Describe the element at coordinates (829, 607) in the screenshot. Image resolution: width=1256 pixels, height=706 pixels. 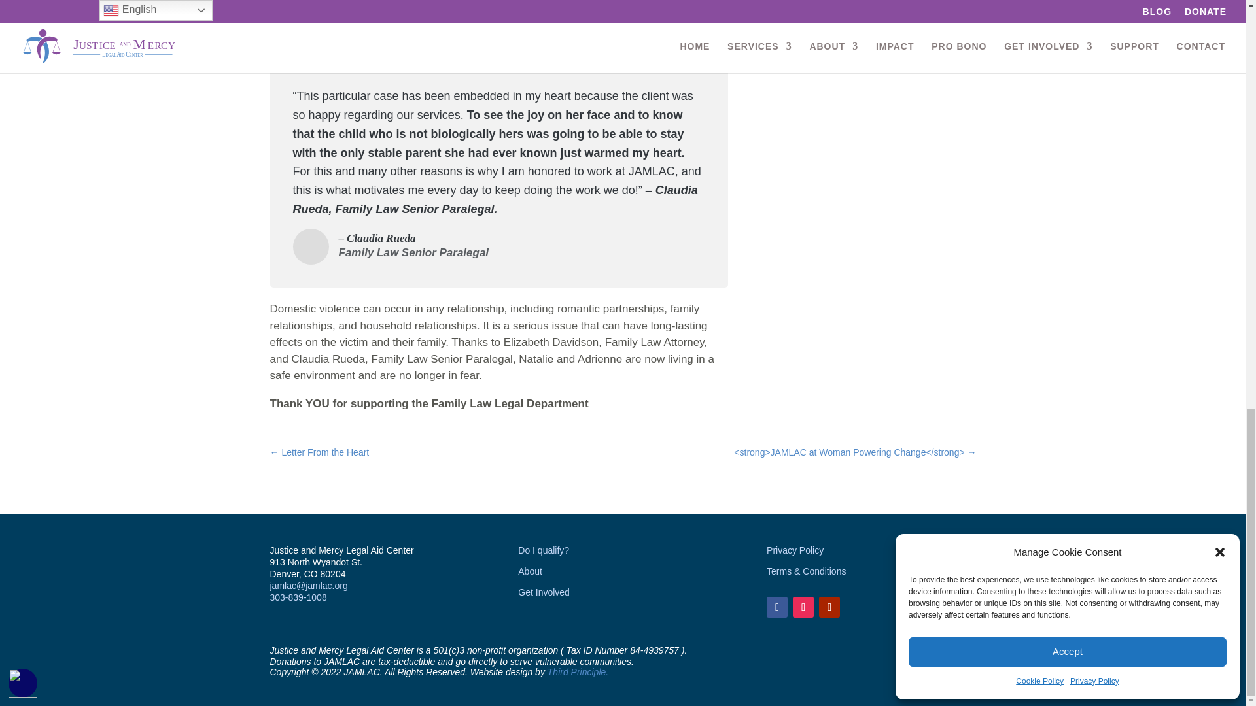
I see `Follow on Youtube` at that location.